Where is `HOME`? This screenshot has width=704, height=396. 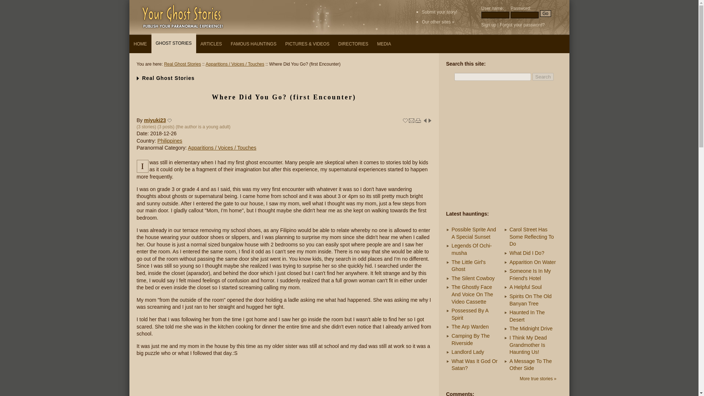
HOME is located at coordinates (140, 44).